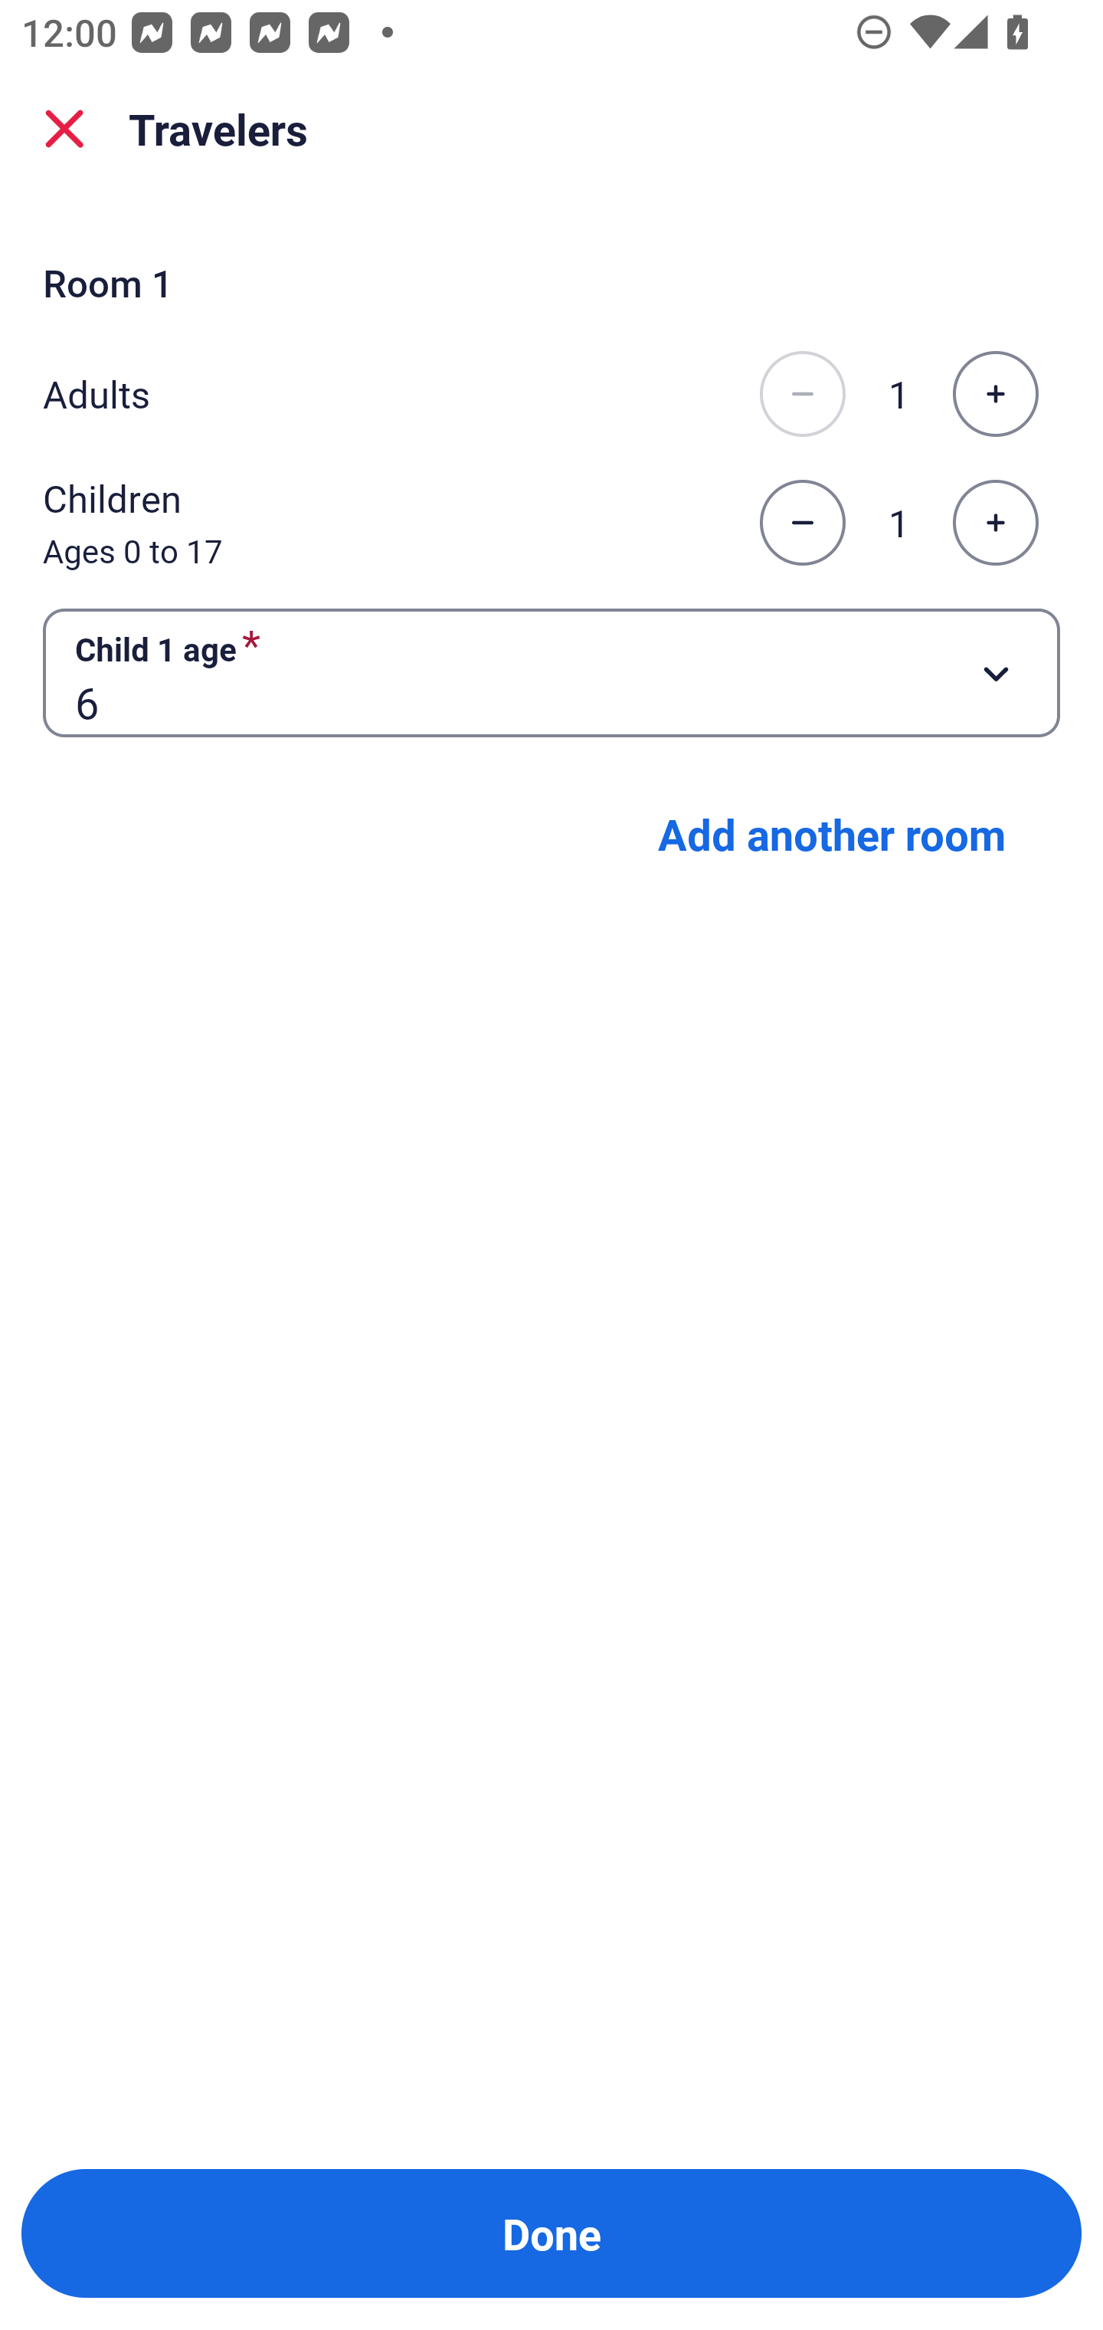 The width and height of the screenshot is (1103, 2330). I want to click on Decrease the number of adults, so click(802, 393).